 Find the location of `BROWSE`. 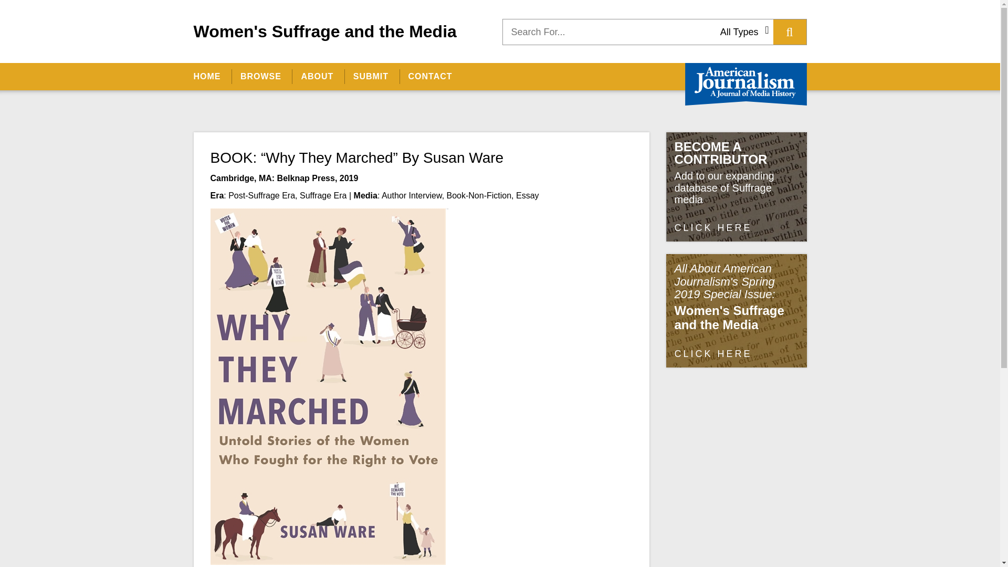

BROWSE is located at coordinates (260, 76).